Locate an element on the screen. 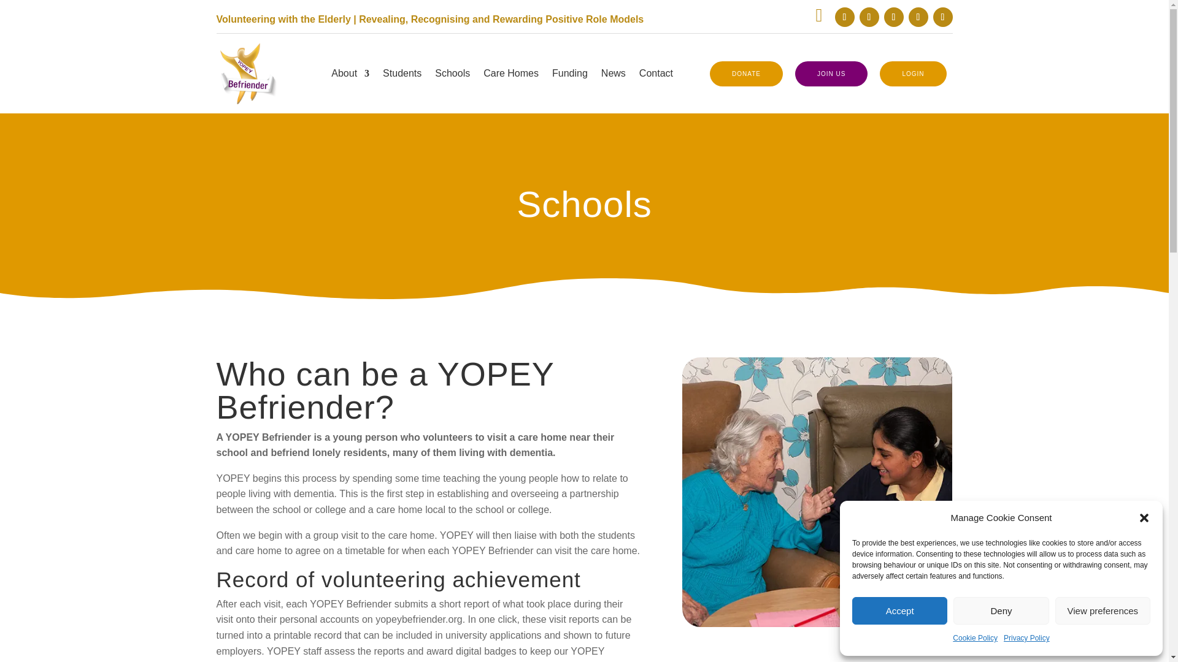 The width and height of the screenshot is (1178, 662). JOIN US is located at coordinates (831, 74).